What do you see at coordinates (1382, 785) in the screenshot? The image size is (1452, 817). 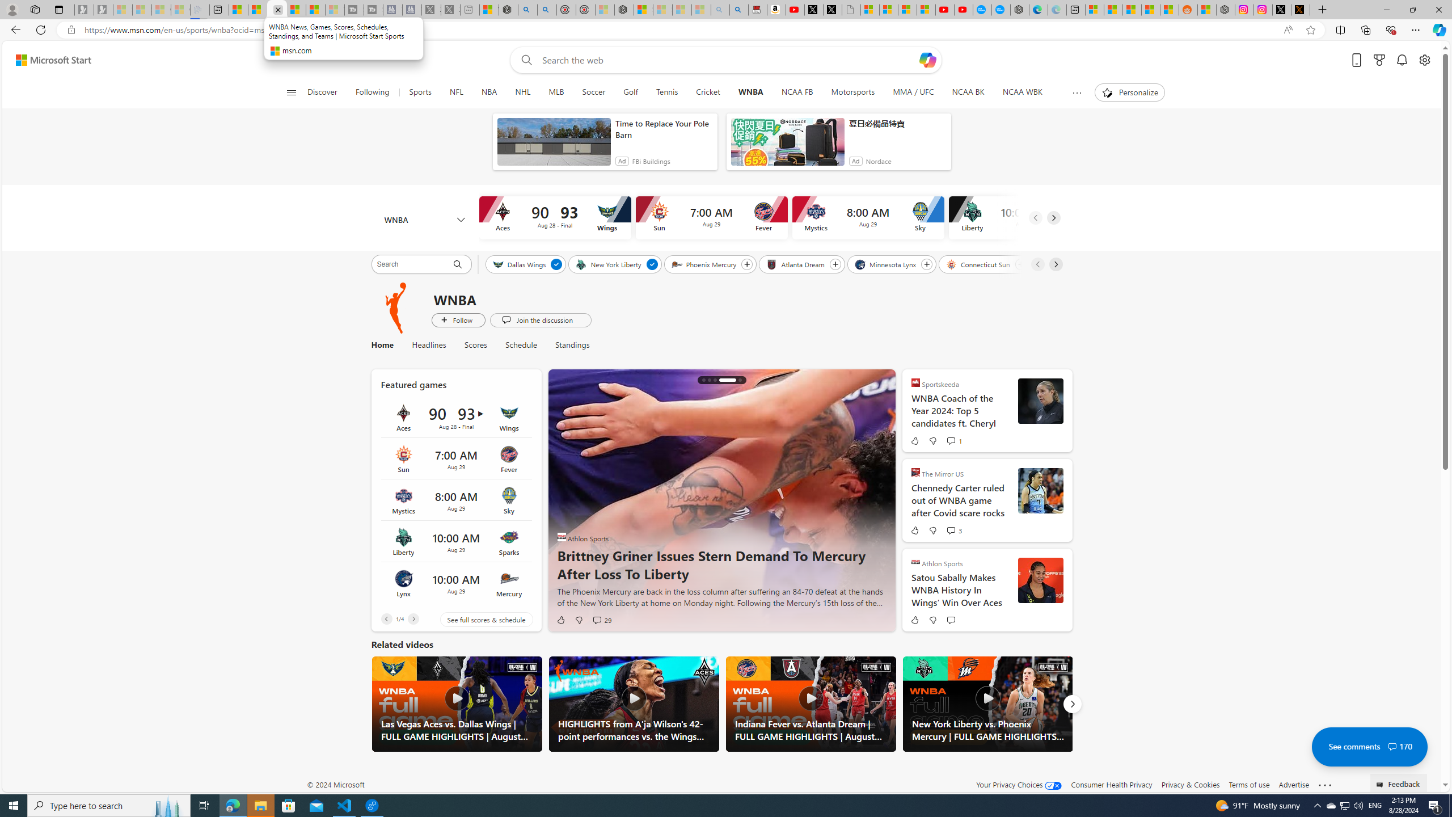 I see `Class: feedback_link_icon-DS-EntryPoint1-1` at bounding box center [1382, 785].